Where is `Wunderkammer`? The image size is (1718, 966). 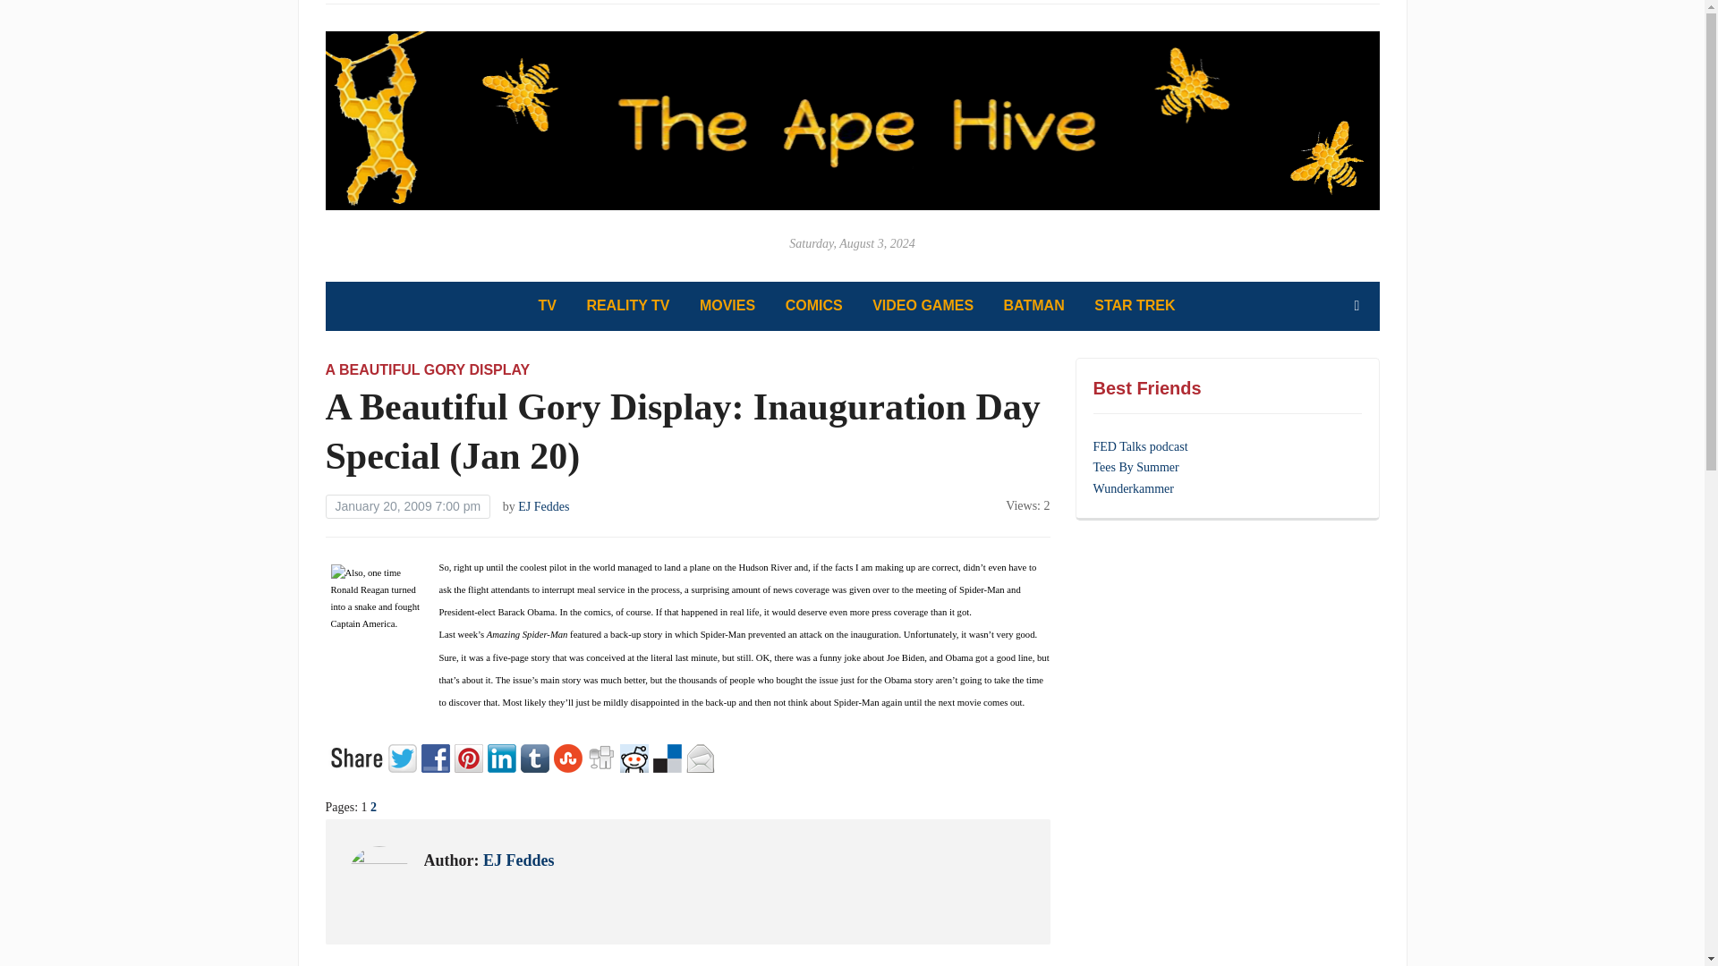
Wunderkammer is located at coordinates (1133, 488).